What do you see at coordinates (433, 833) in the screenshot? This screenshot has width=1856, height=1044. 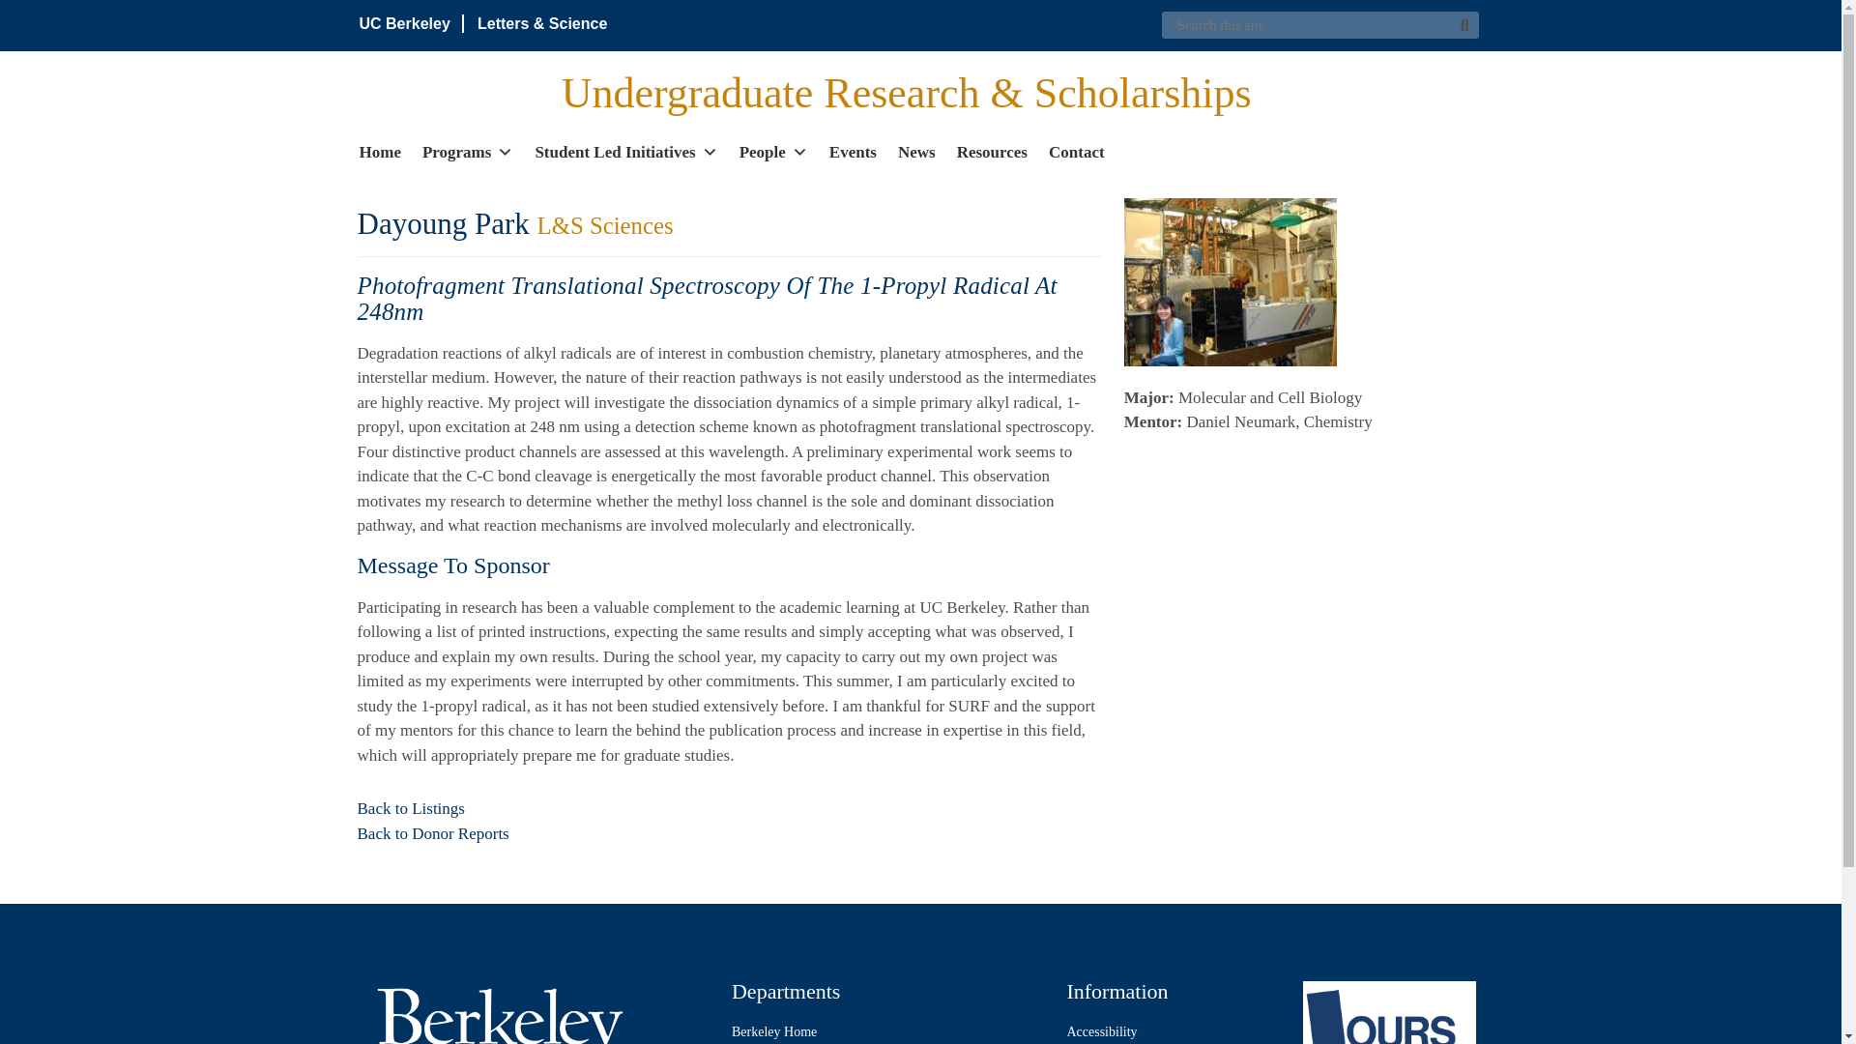 I see `Back to Donor Reports` at bounding box center [433, 833].